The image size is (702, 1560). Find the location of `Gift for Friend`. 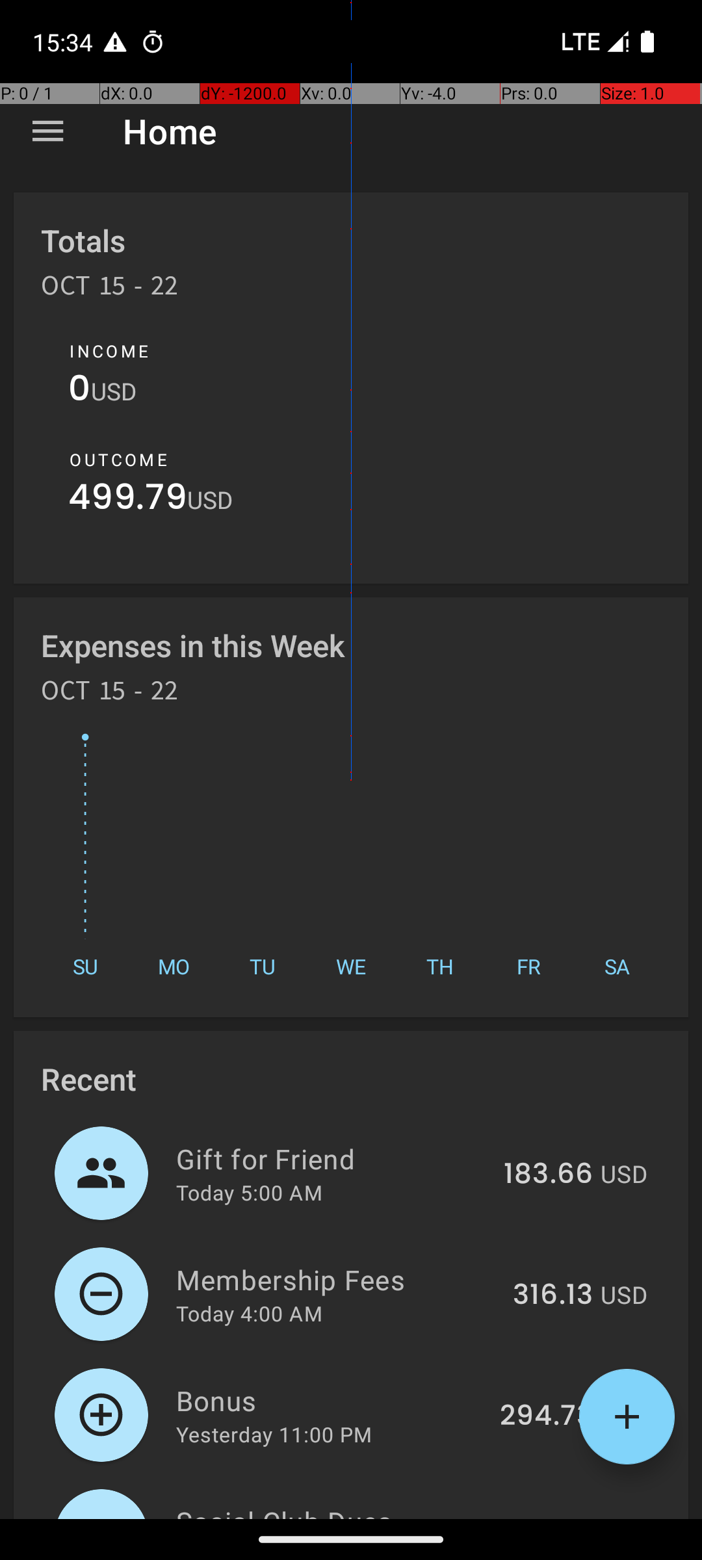

Gift for Friend is located at coordinates (333, 1158).